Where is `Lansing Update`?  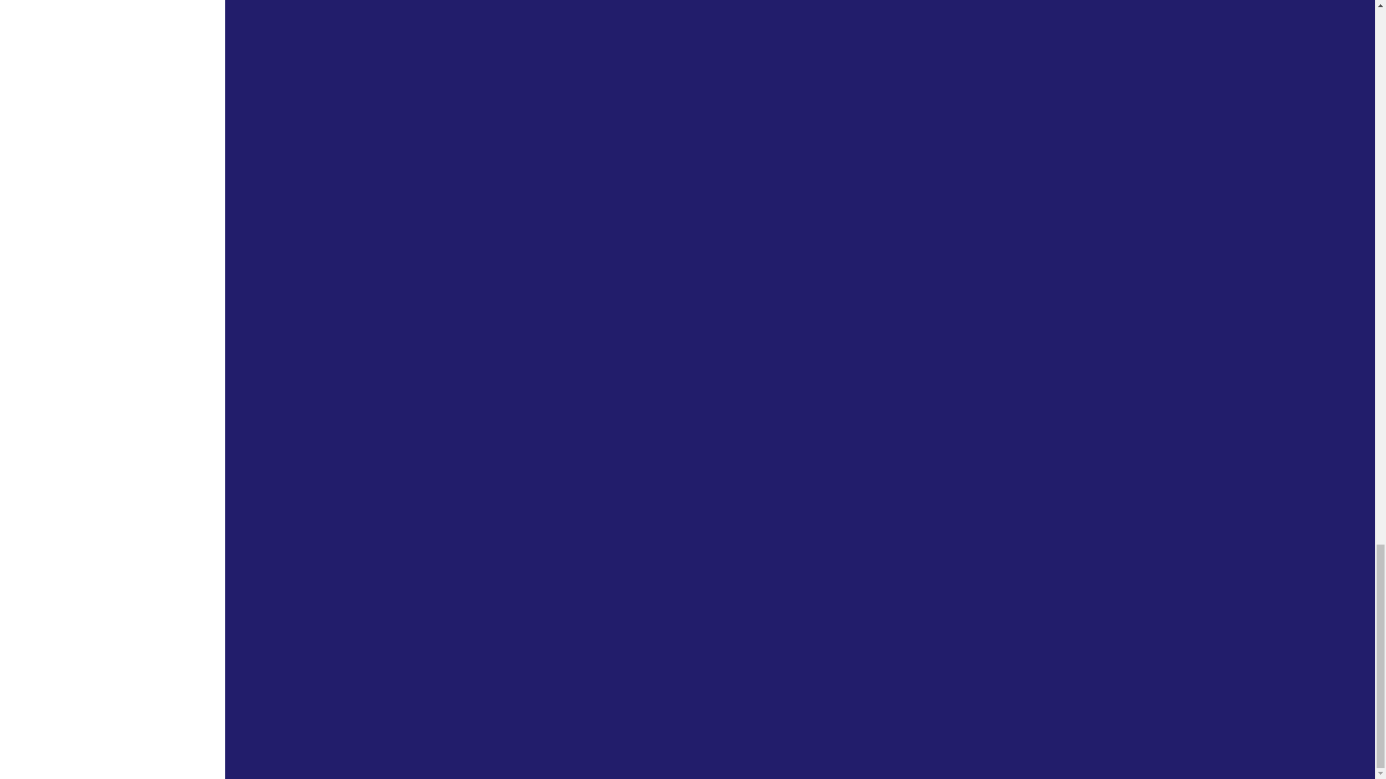
Lansing Update is located at coordinates (561, 262).